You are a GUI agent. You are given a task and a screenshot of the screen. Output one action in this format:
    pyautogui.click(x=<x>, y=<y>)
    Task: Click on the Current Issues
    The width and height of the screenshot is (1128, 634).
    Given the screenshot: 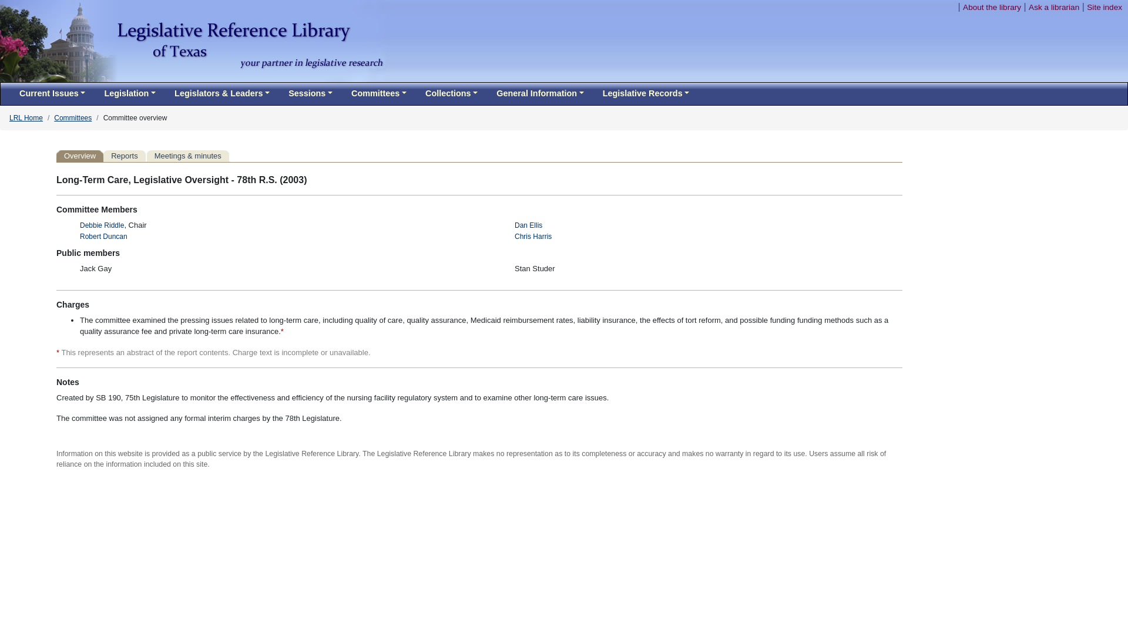 What is the action you would take?
    pyautogui.click(x=52, y=94)
    